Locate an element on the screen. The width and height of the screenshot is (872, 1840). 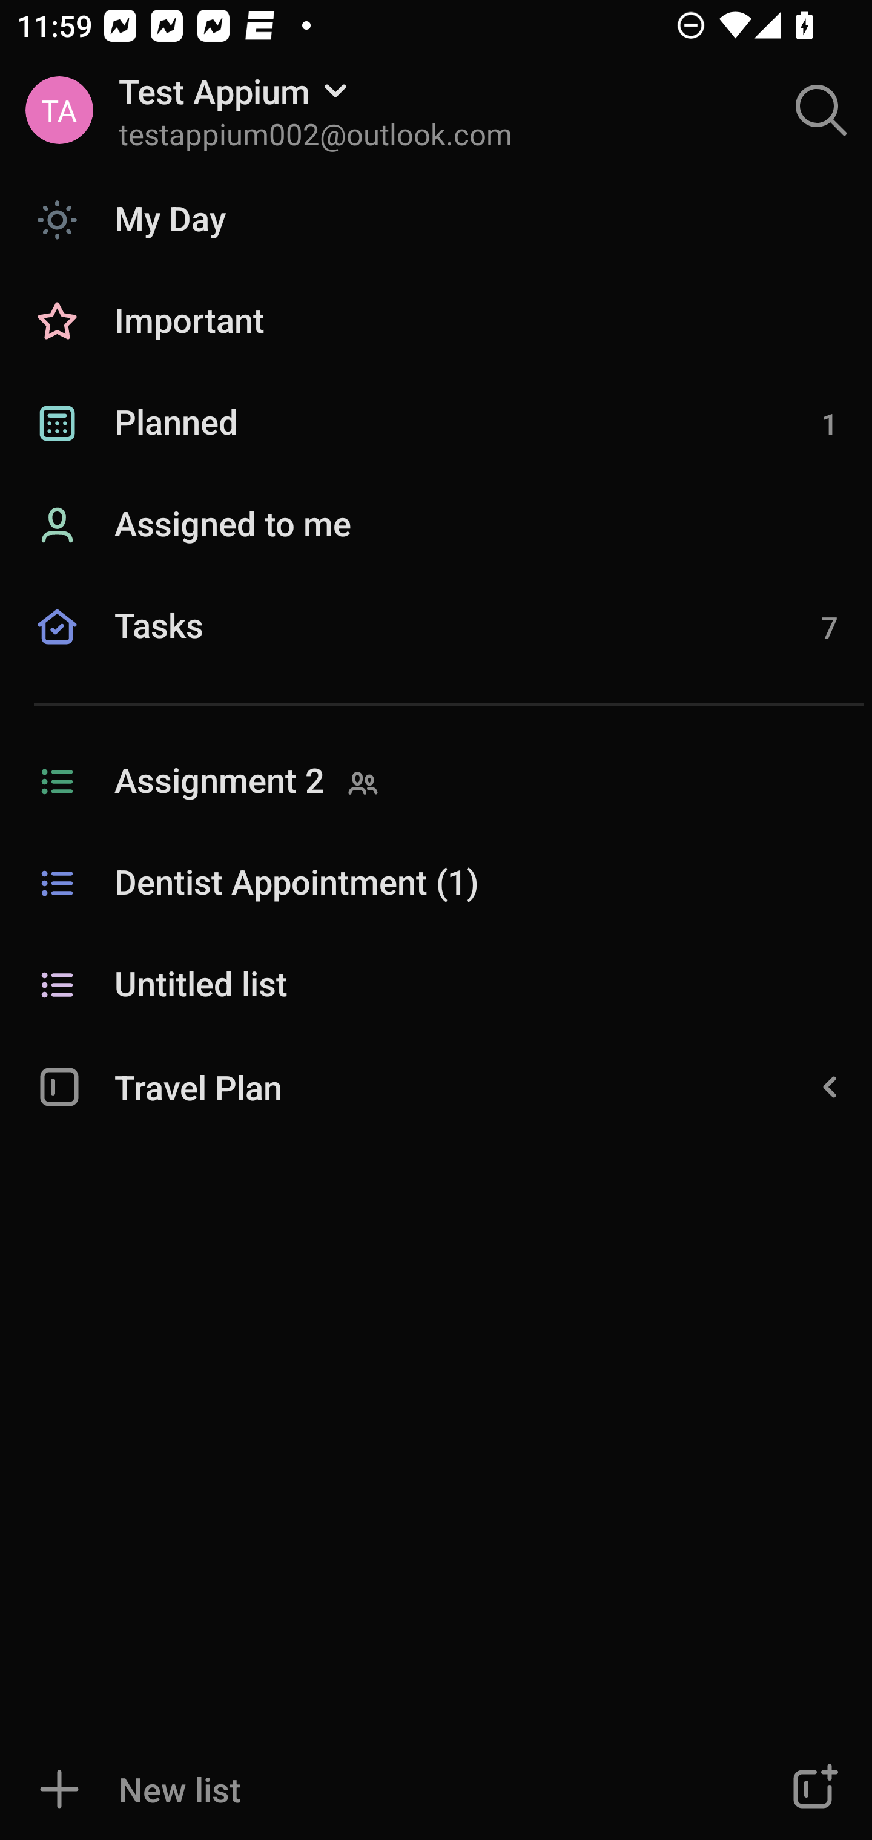
Planned, 1 tasks Planned 1 is located at coordinates (436, 424).